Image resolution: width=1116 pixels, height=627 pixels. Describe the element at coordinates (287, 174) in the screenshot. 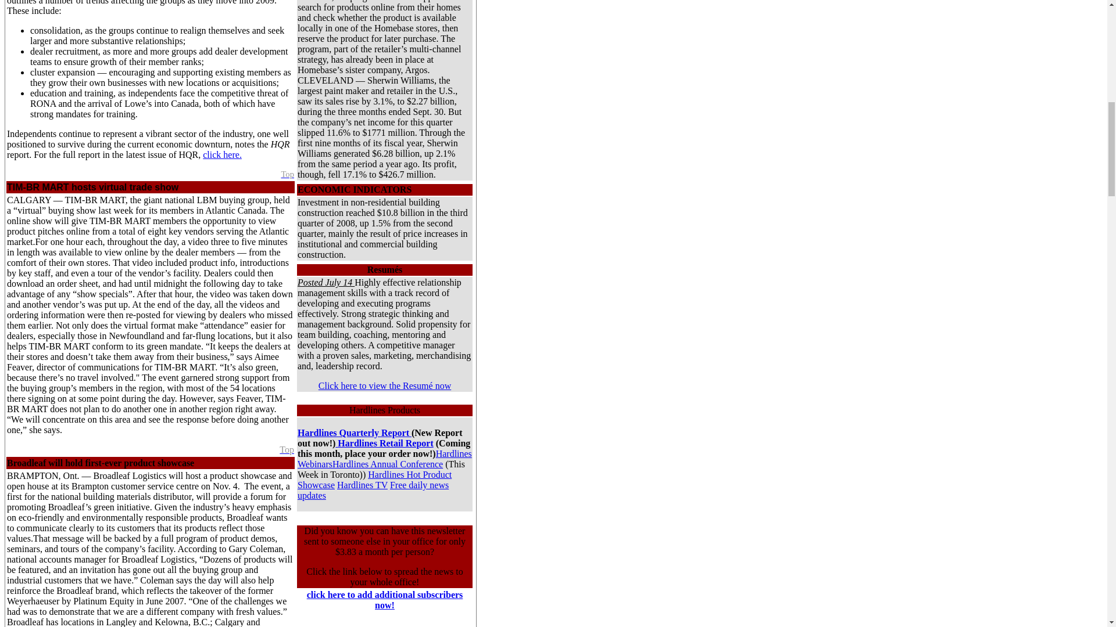

I see `Top` at that location.